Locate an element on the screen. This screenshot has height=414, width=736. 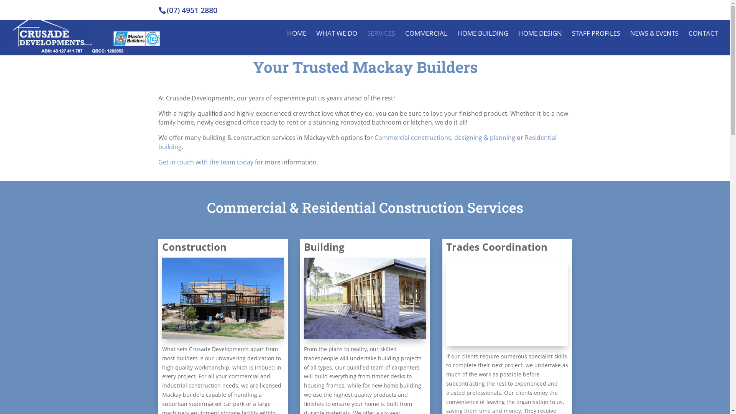
Get in touch with the team today is located at coordinates (205, 162).